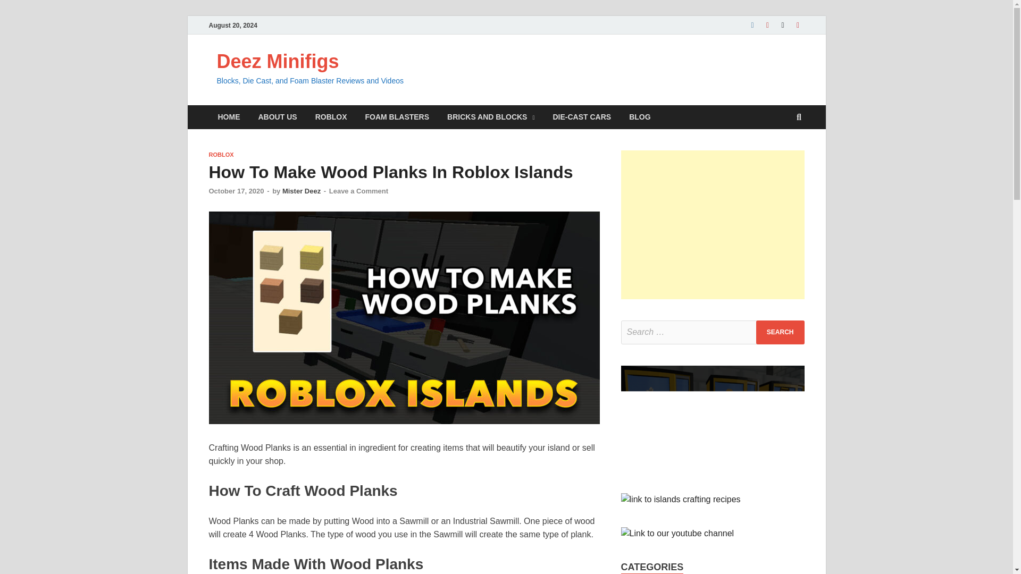  What do you see at coordinates (229, 117) in the screenshot?
I see `HOME` at bounding box center [229, 117].